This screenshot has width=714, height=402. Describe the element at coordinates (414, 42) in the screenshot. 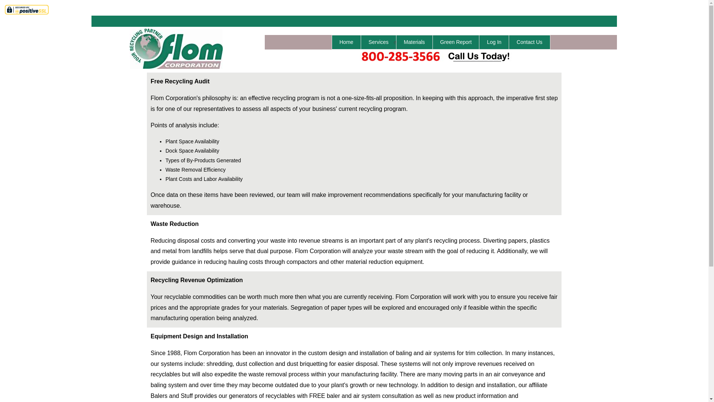

I see `Materials` at that location.